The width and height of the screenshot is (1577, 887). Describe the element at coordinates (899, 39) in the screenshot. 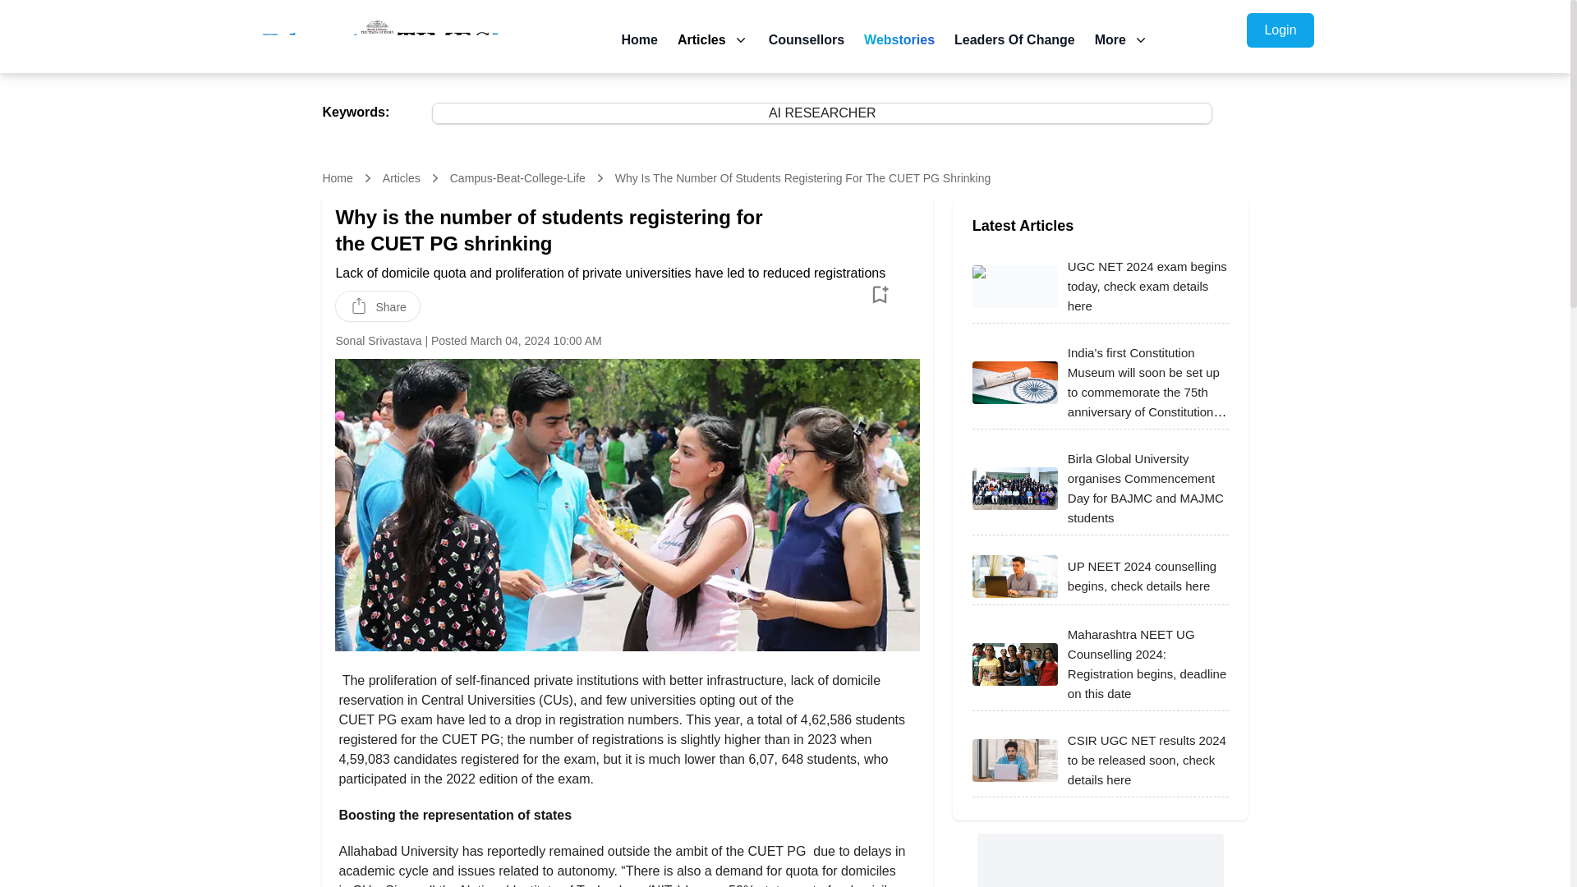

I see `Webstories` at that location.